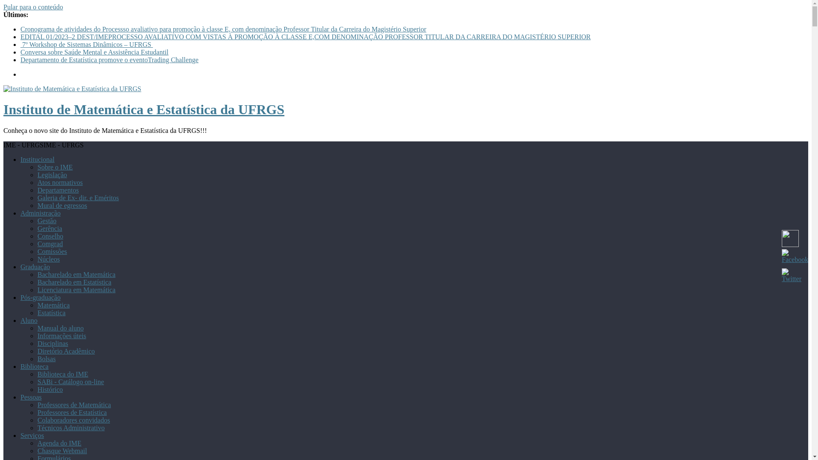 The width and height of the screenshot is (818, 460). Describe the element at coordinates (60, 328) in the screenshot. I see `Manual do aluno` at that location.